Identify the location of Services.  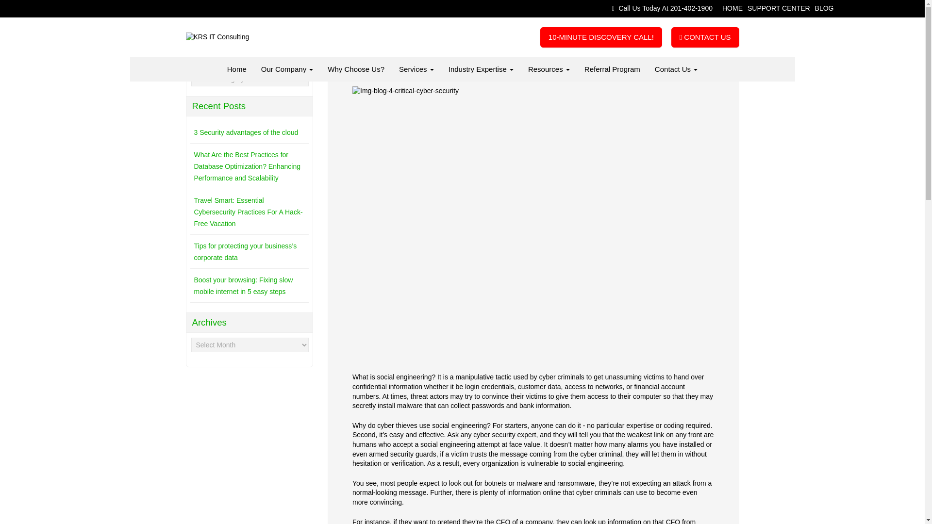
(416, 69).